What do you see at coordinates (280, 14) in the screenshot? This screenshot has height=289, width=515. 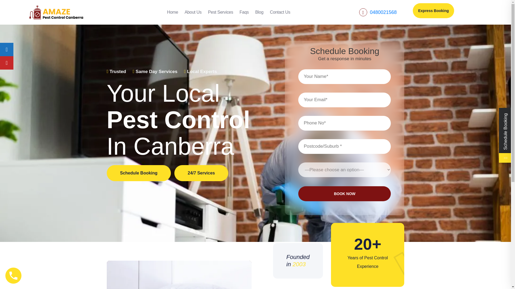 I see `Contact Us` at bounding box center [280, 14].